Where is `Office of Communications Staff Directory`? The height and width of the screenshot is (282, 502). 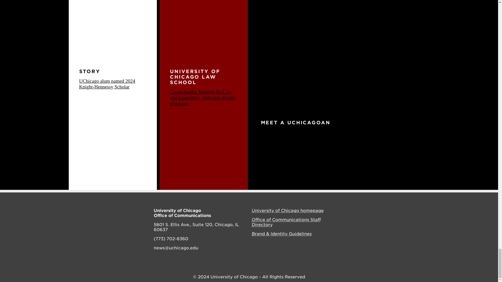 Office of Communications Staff Directory is located at coordinates (286, 222).